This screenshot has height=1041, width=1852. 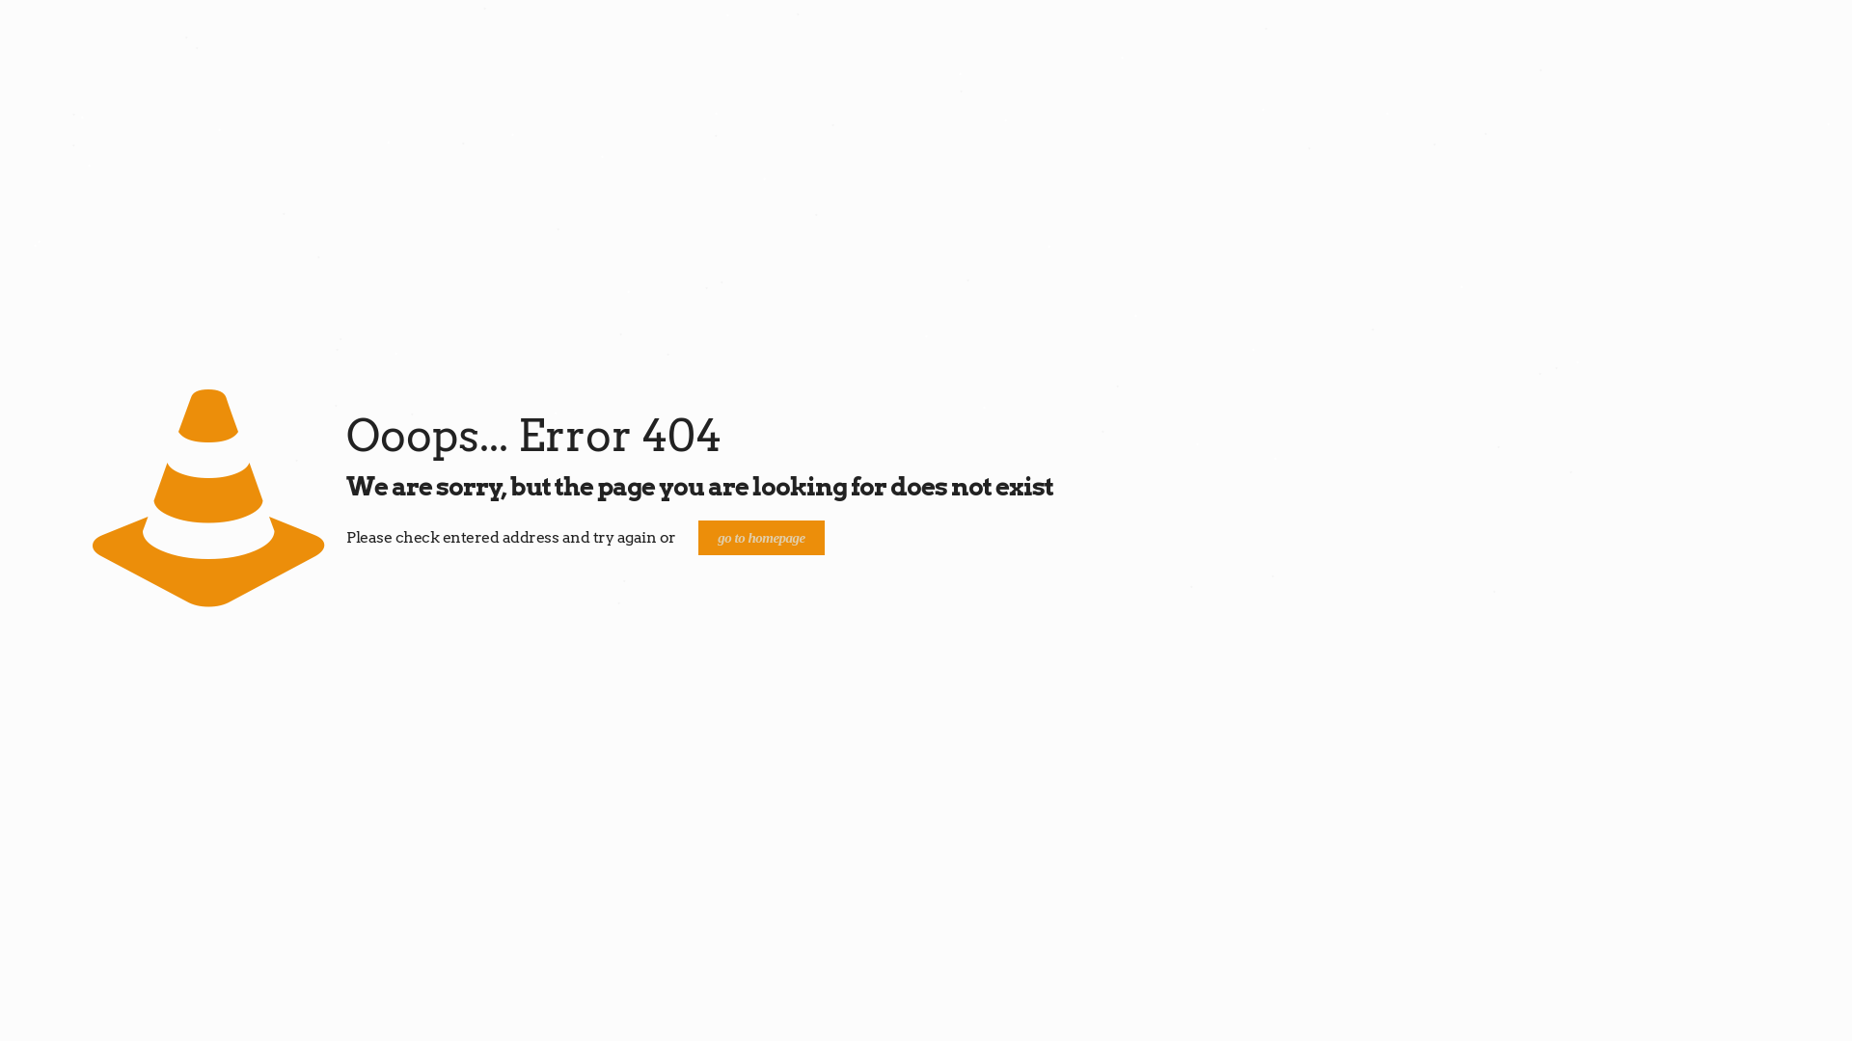 What do you see at coordinates (762, 538) in the screenshot?
I see `go to homepage` at bounding box center [762, 538].